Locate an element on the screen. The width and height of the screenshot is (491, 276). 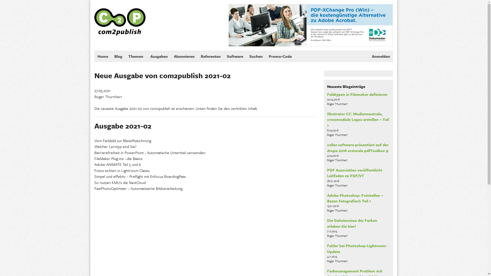
Blog is located at coordinates (118, 56).